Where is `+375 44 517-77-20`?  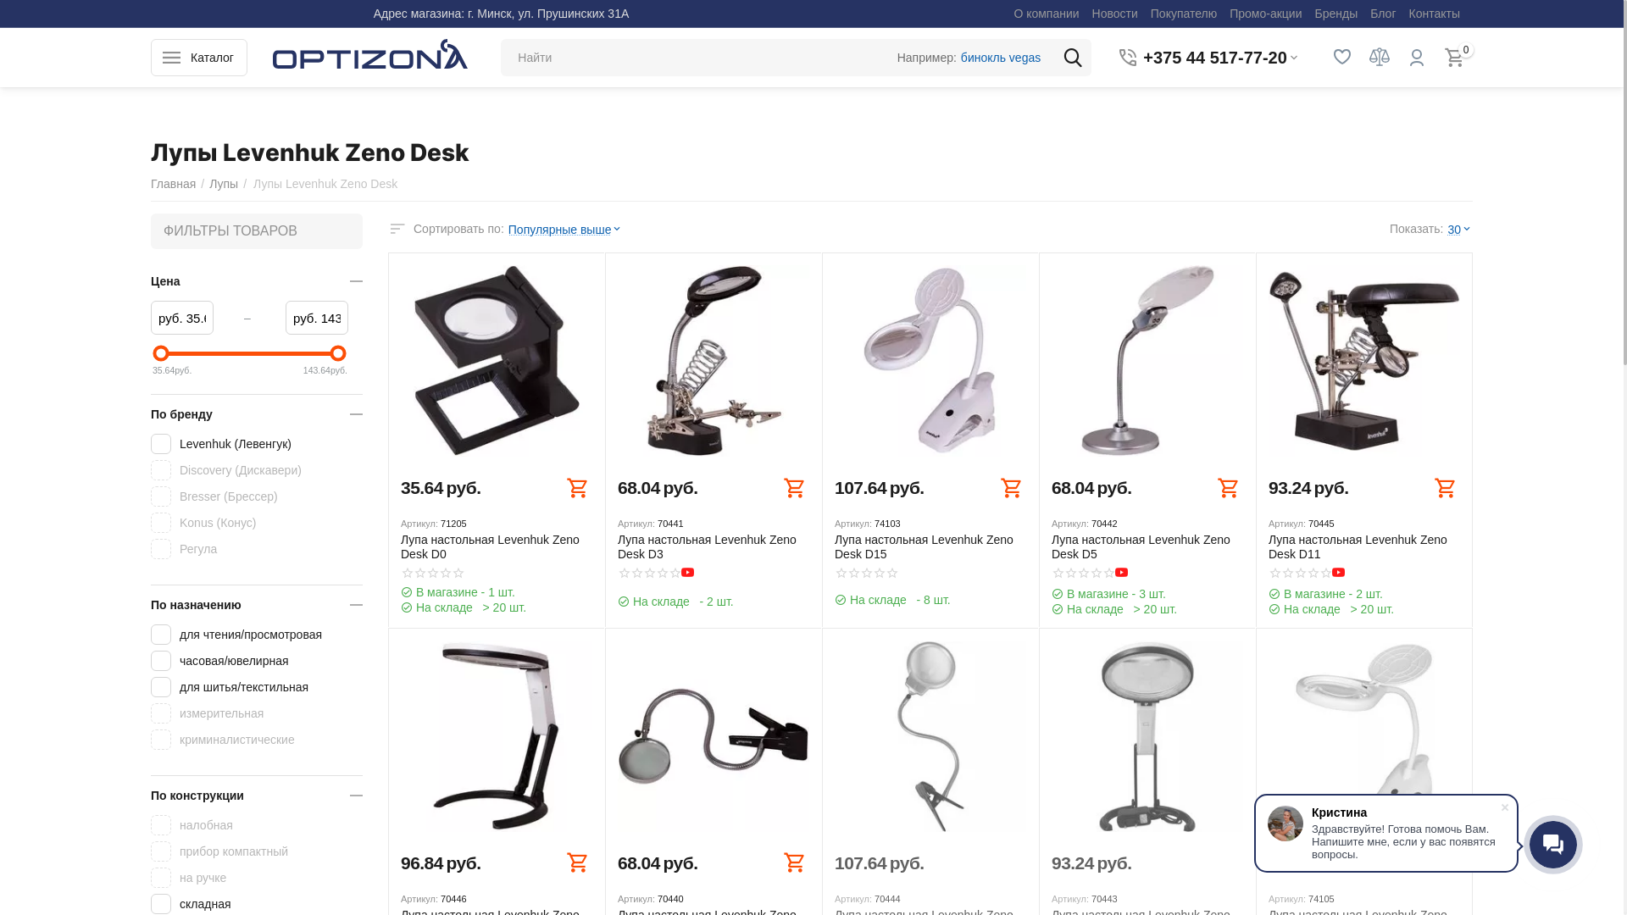 +375 44 517-77-20 is located at coordinates (1213, 58).